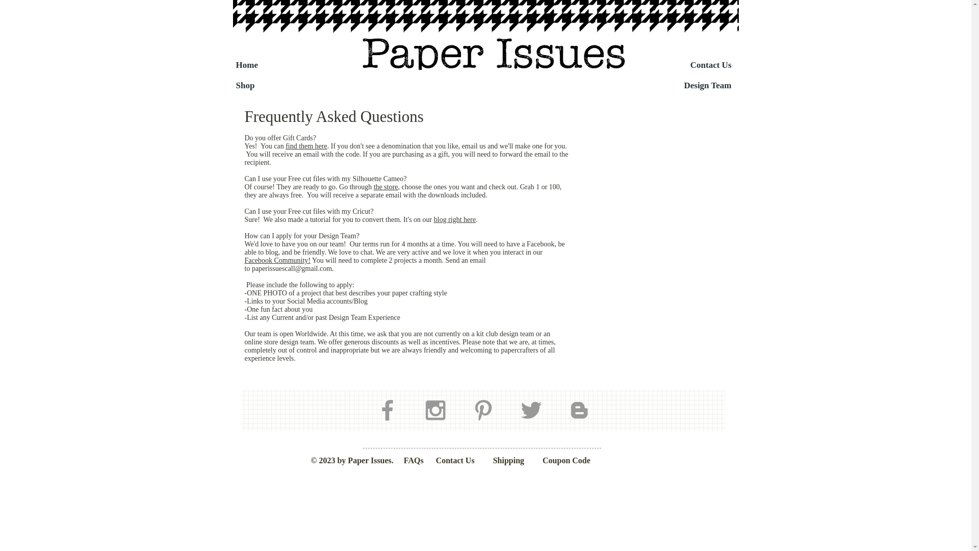 This screenshot has width=979, height=551. What do you see at coordinates (695, 85) in the screenshot?
I see `Design Team` at bounding box center [695, 85].